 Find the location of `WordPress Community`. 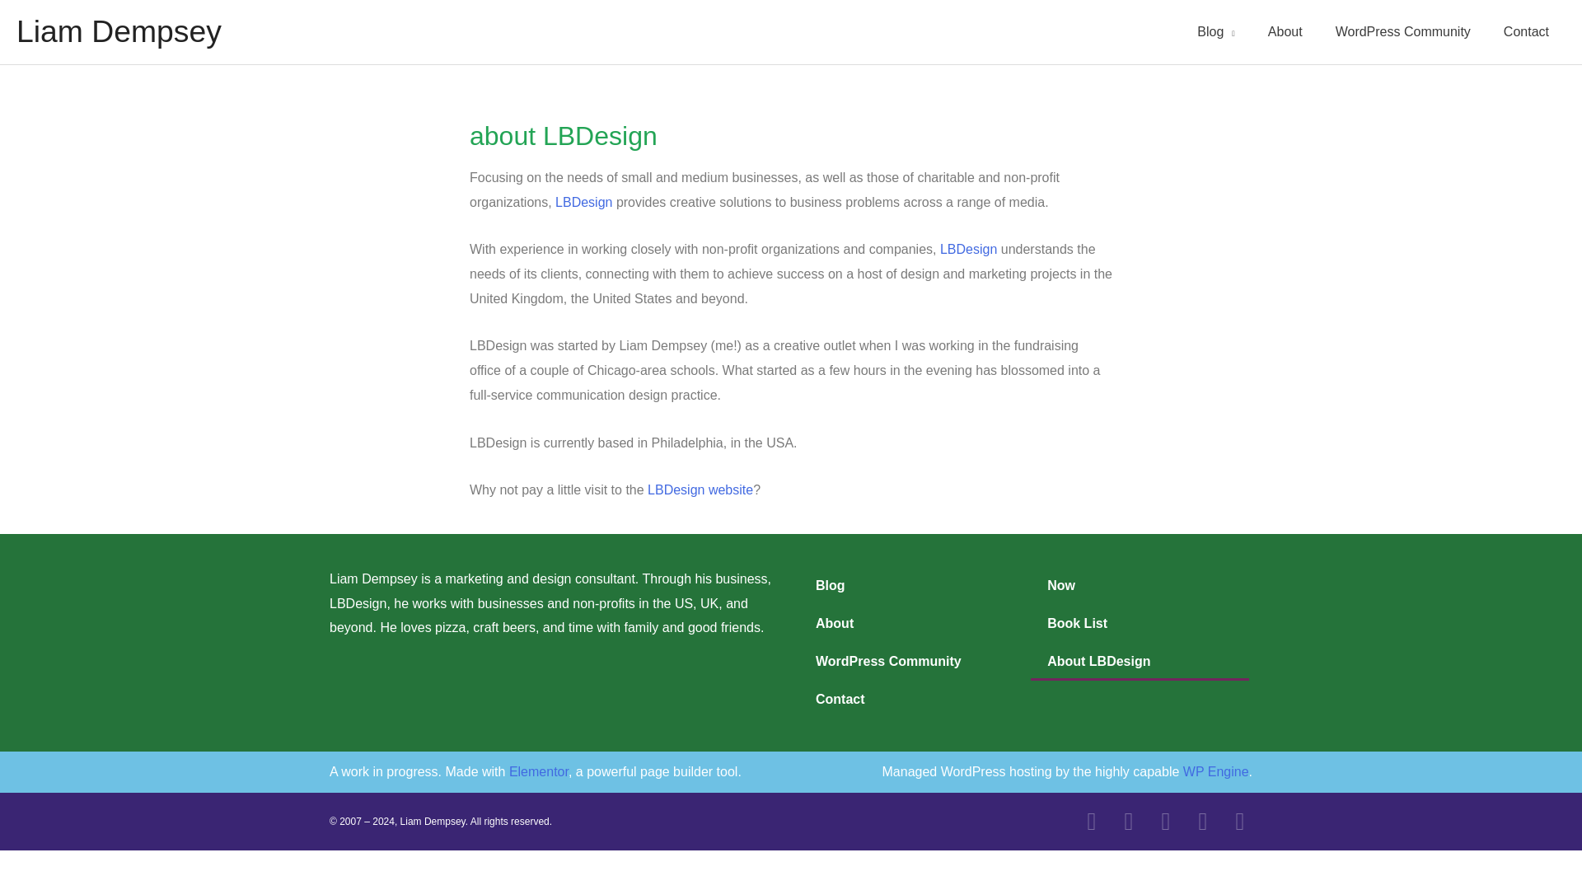

WordPress Community is located at coordinates (1402, 31).